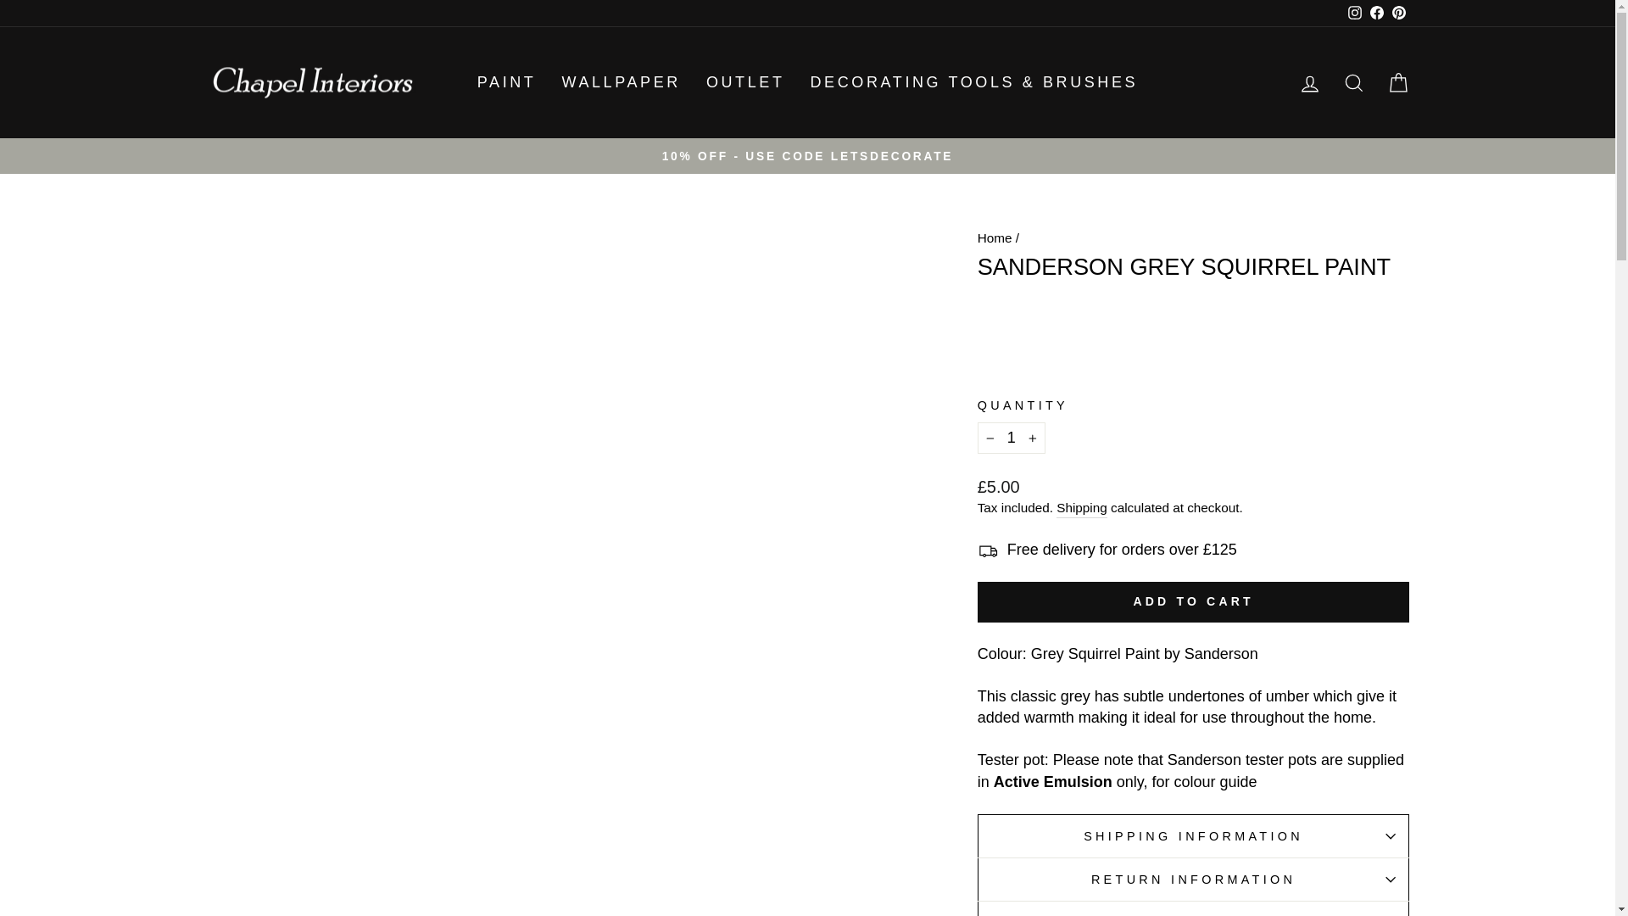 This screenshot has height=916, width=1628. I want to click on 1, so click(1011, 438).